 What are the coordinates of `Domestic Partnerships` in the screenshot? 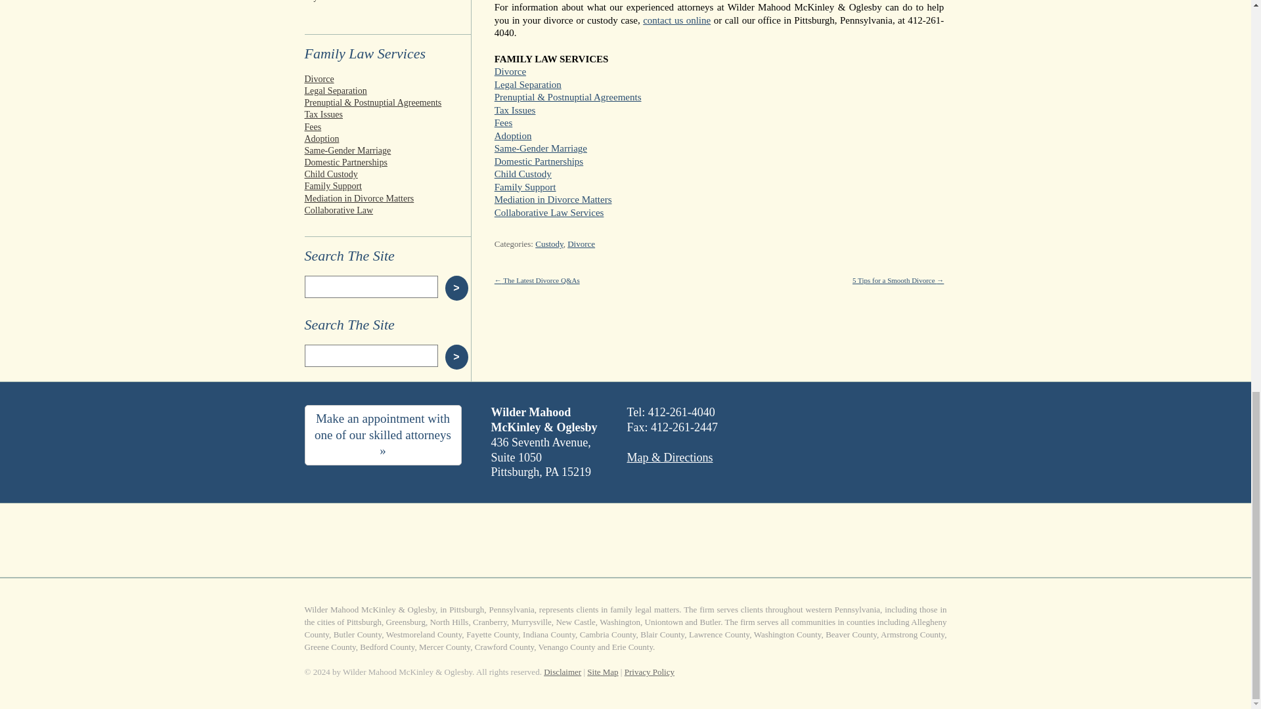 It's located at (388, 163).